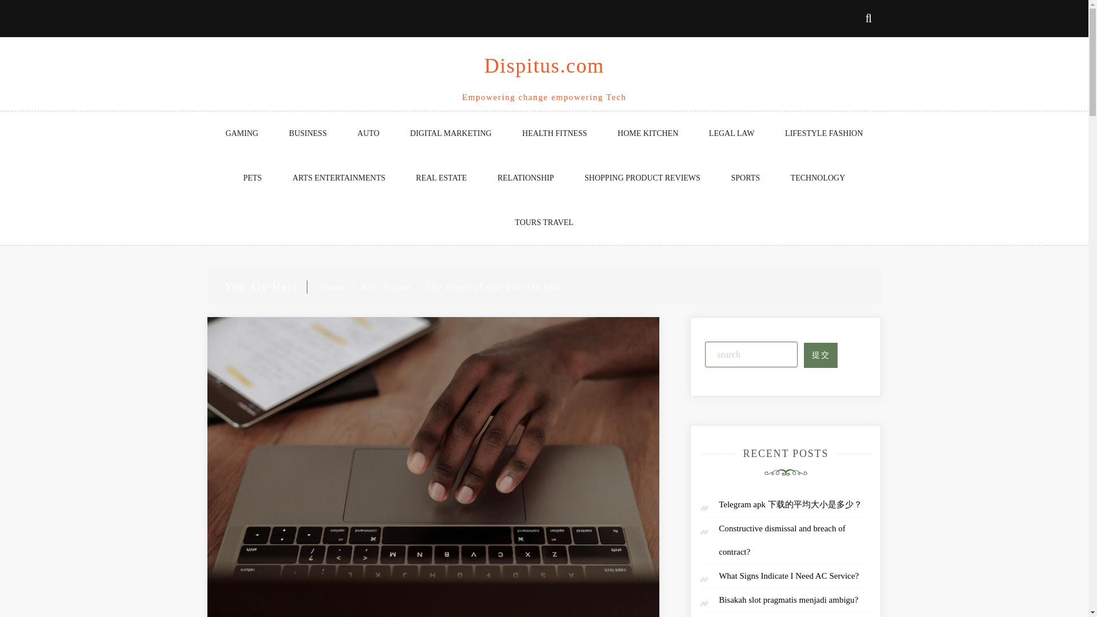 This screenshot has height=617, width=1097. I want to click on GAMING, so click(242, 134).